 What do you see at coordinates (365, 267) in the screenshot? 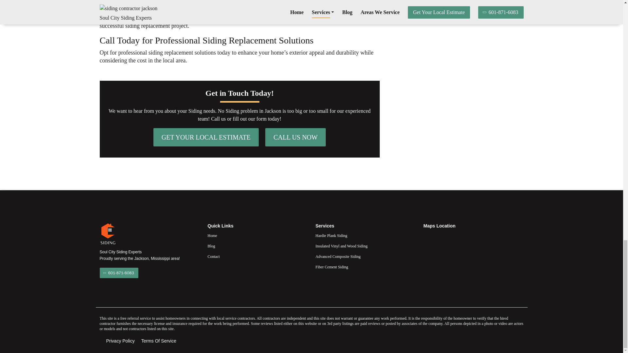
I see `Fiber Cement Siding` at bounding box center [365, 267].